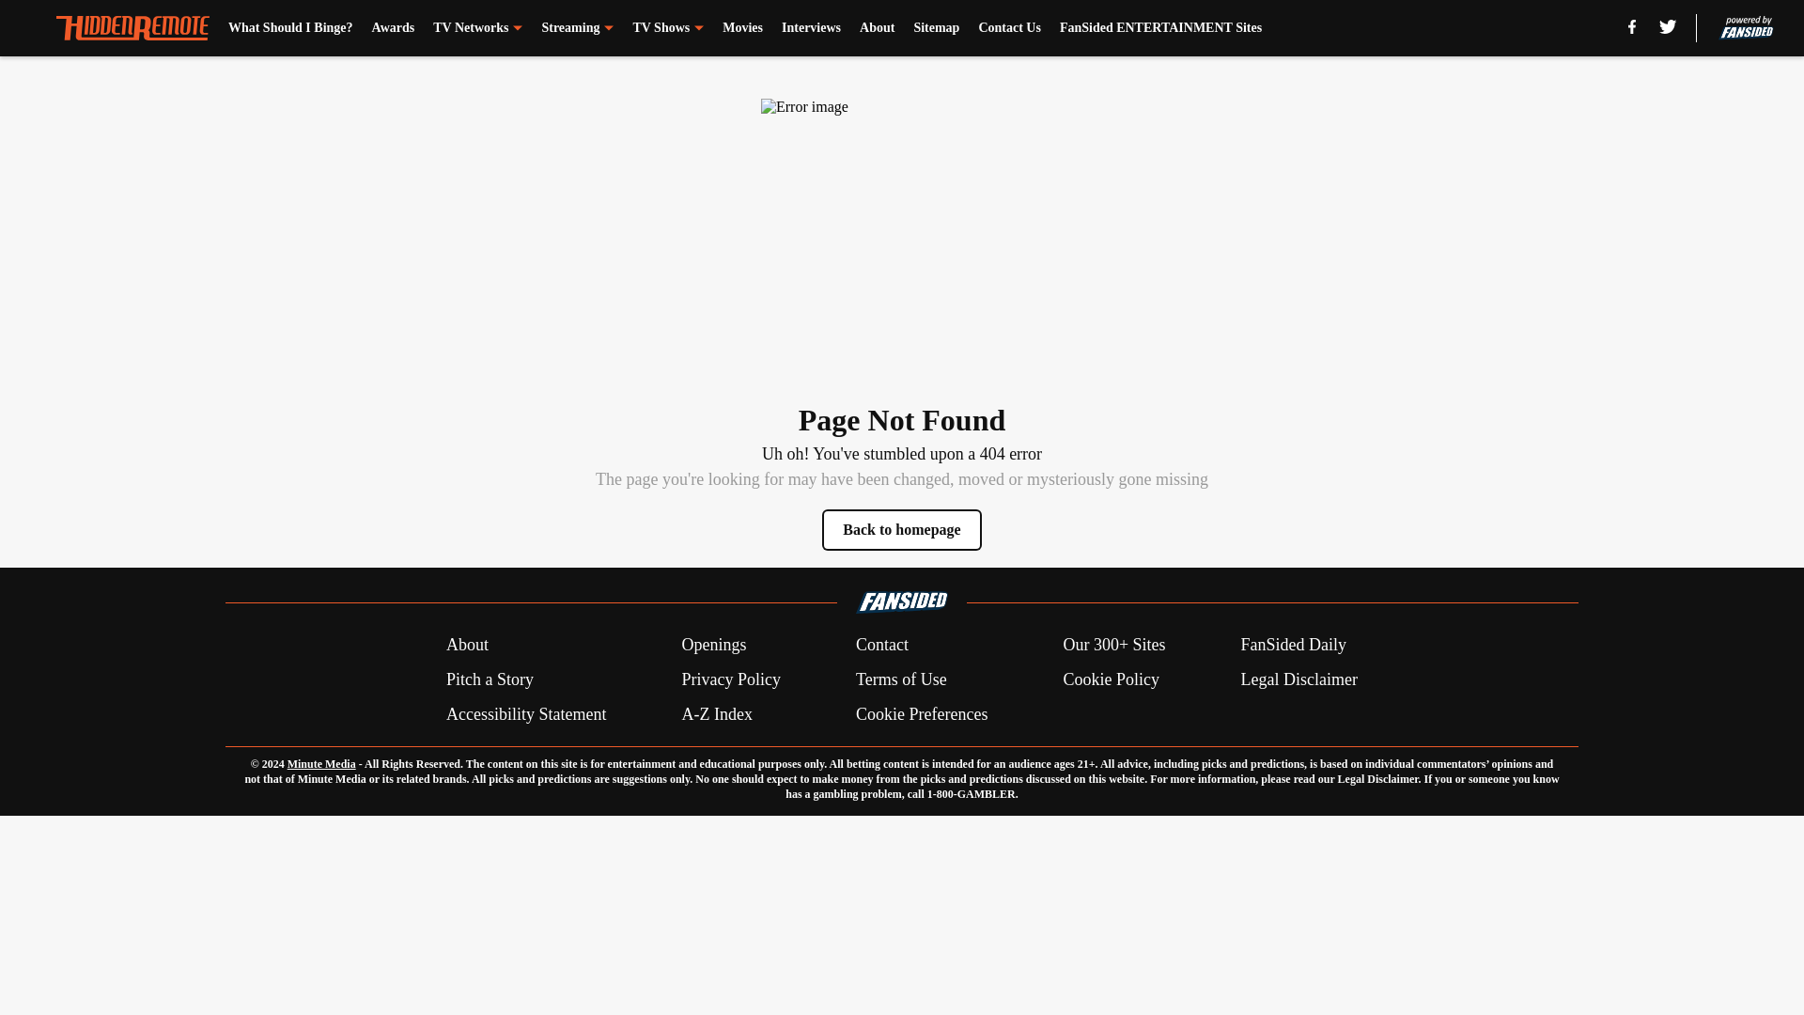 This screenshot has width=1804, height=1015. What do you see at coordinates (1160, 28) in the screenshot?
I see `FanSided ENTERTAINMENT Sites` at bounding box center [1160, 28].